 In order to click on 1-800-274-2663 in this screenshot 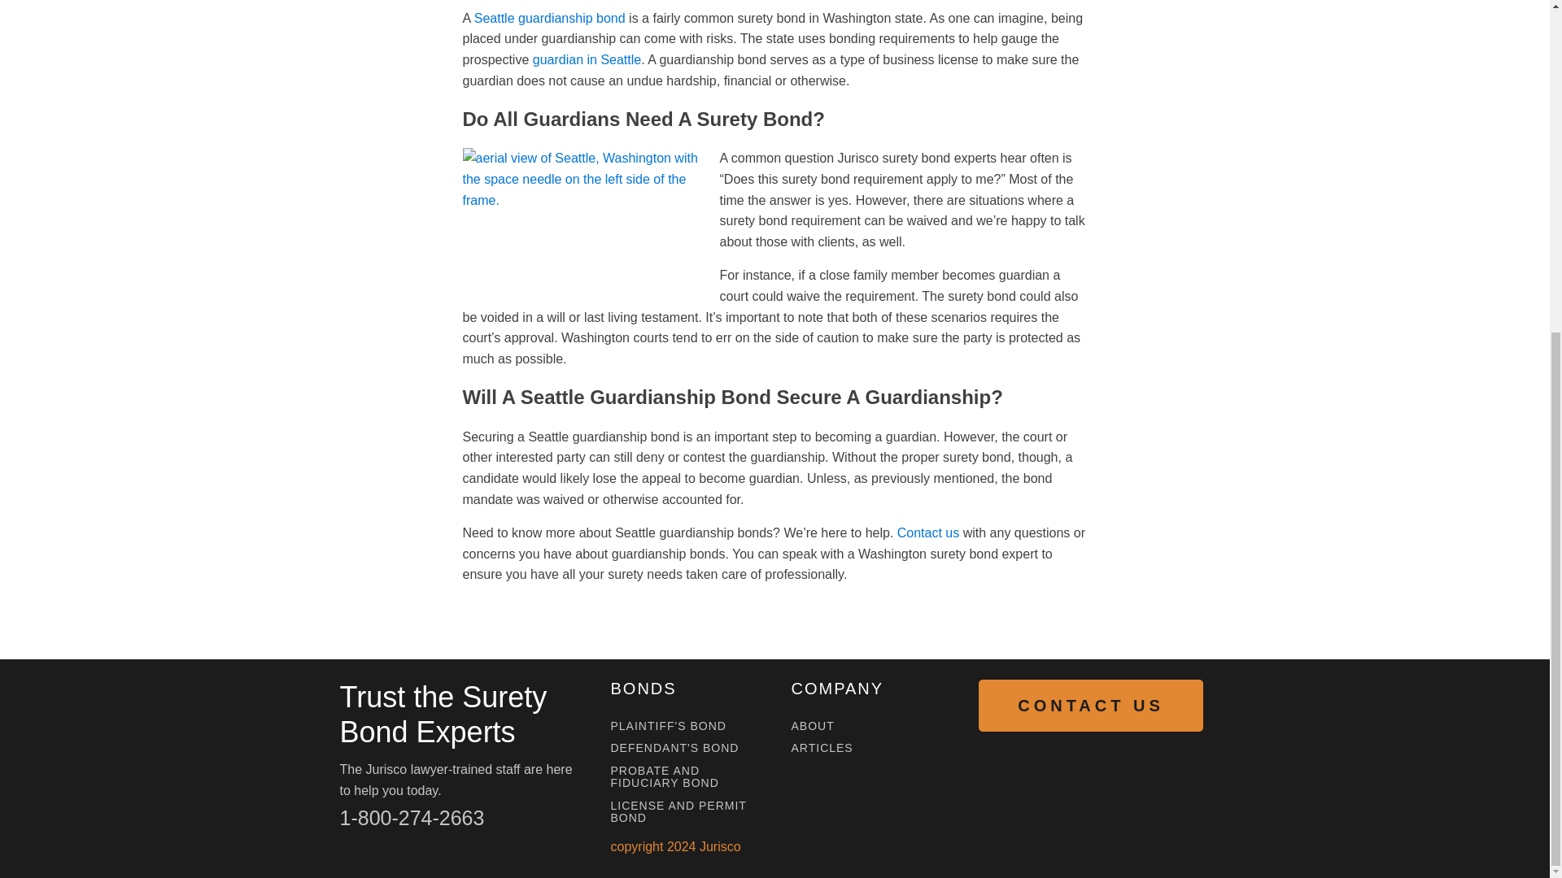, I will do `click(412, 818)`.